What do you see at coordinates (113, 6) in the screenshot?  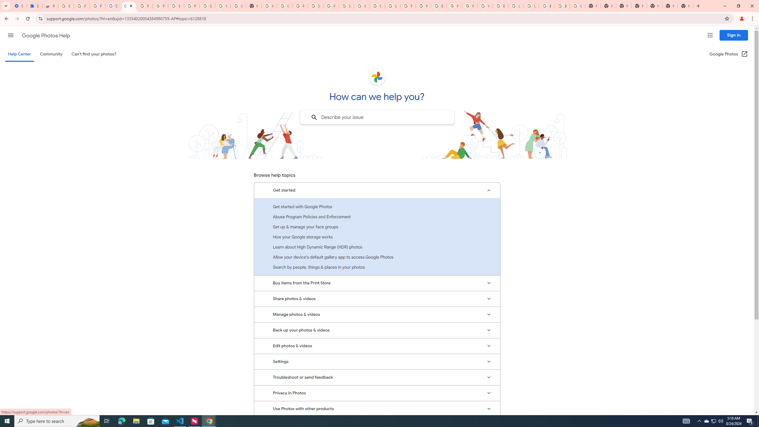 I see `Delete photos & videos - Computer - Google Photos Help` at bounding box center [113, 6].